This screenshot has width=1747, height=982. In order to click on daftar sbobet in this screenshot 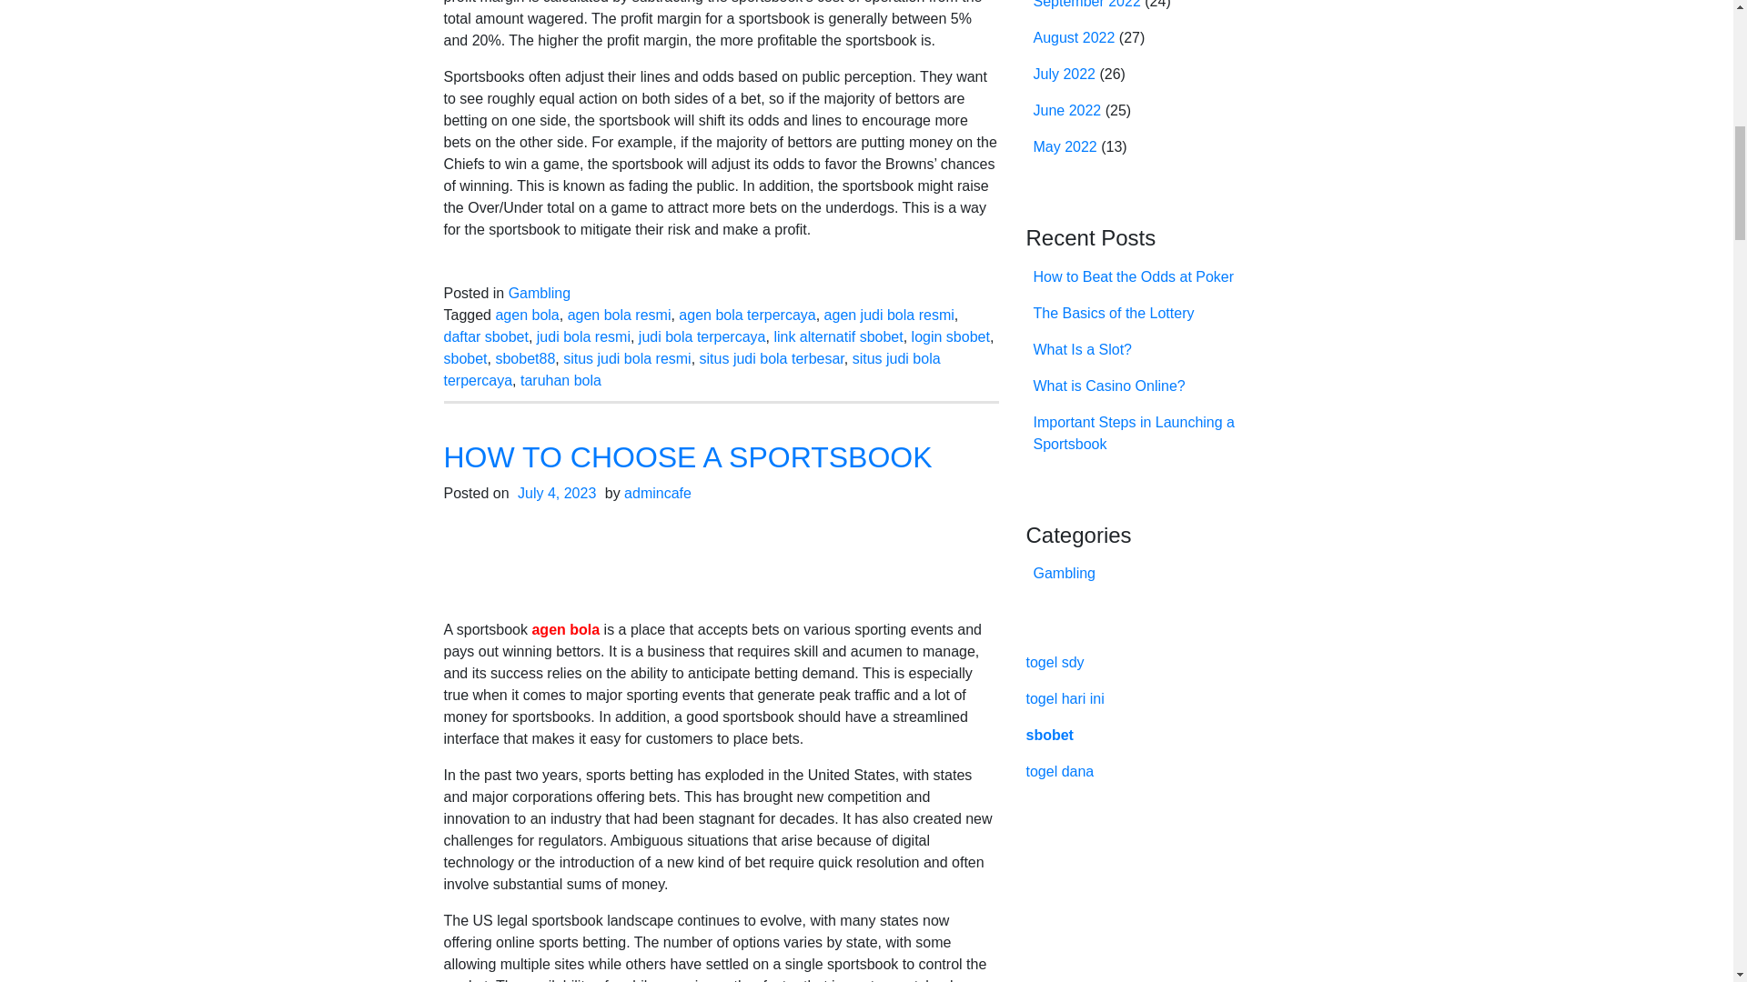, I will do `click(486, 336)`.